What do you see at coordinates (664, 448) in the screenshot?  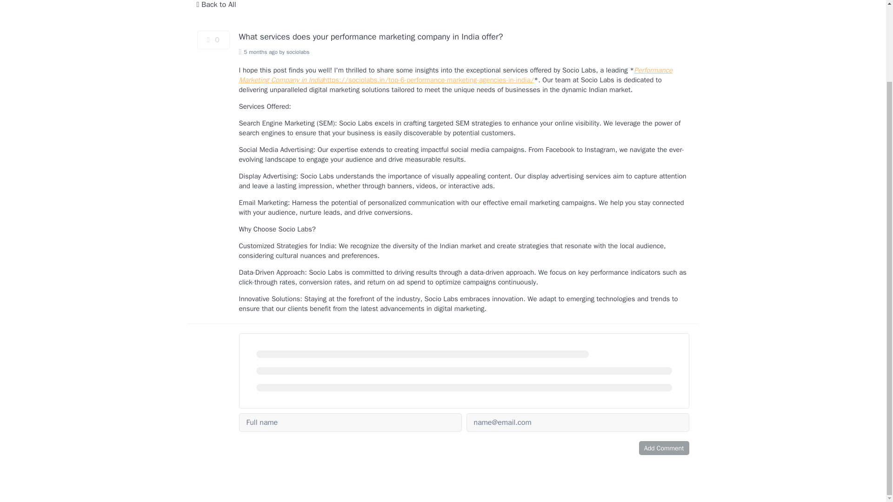 I see `Add Comment` at bounding box center [664, 448].